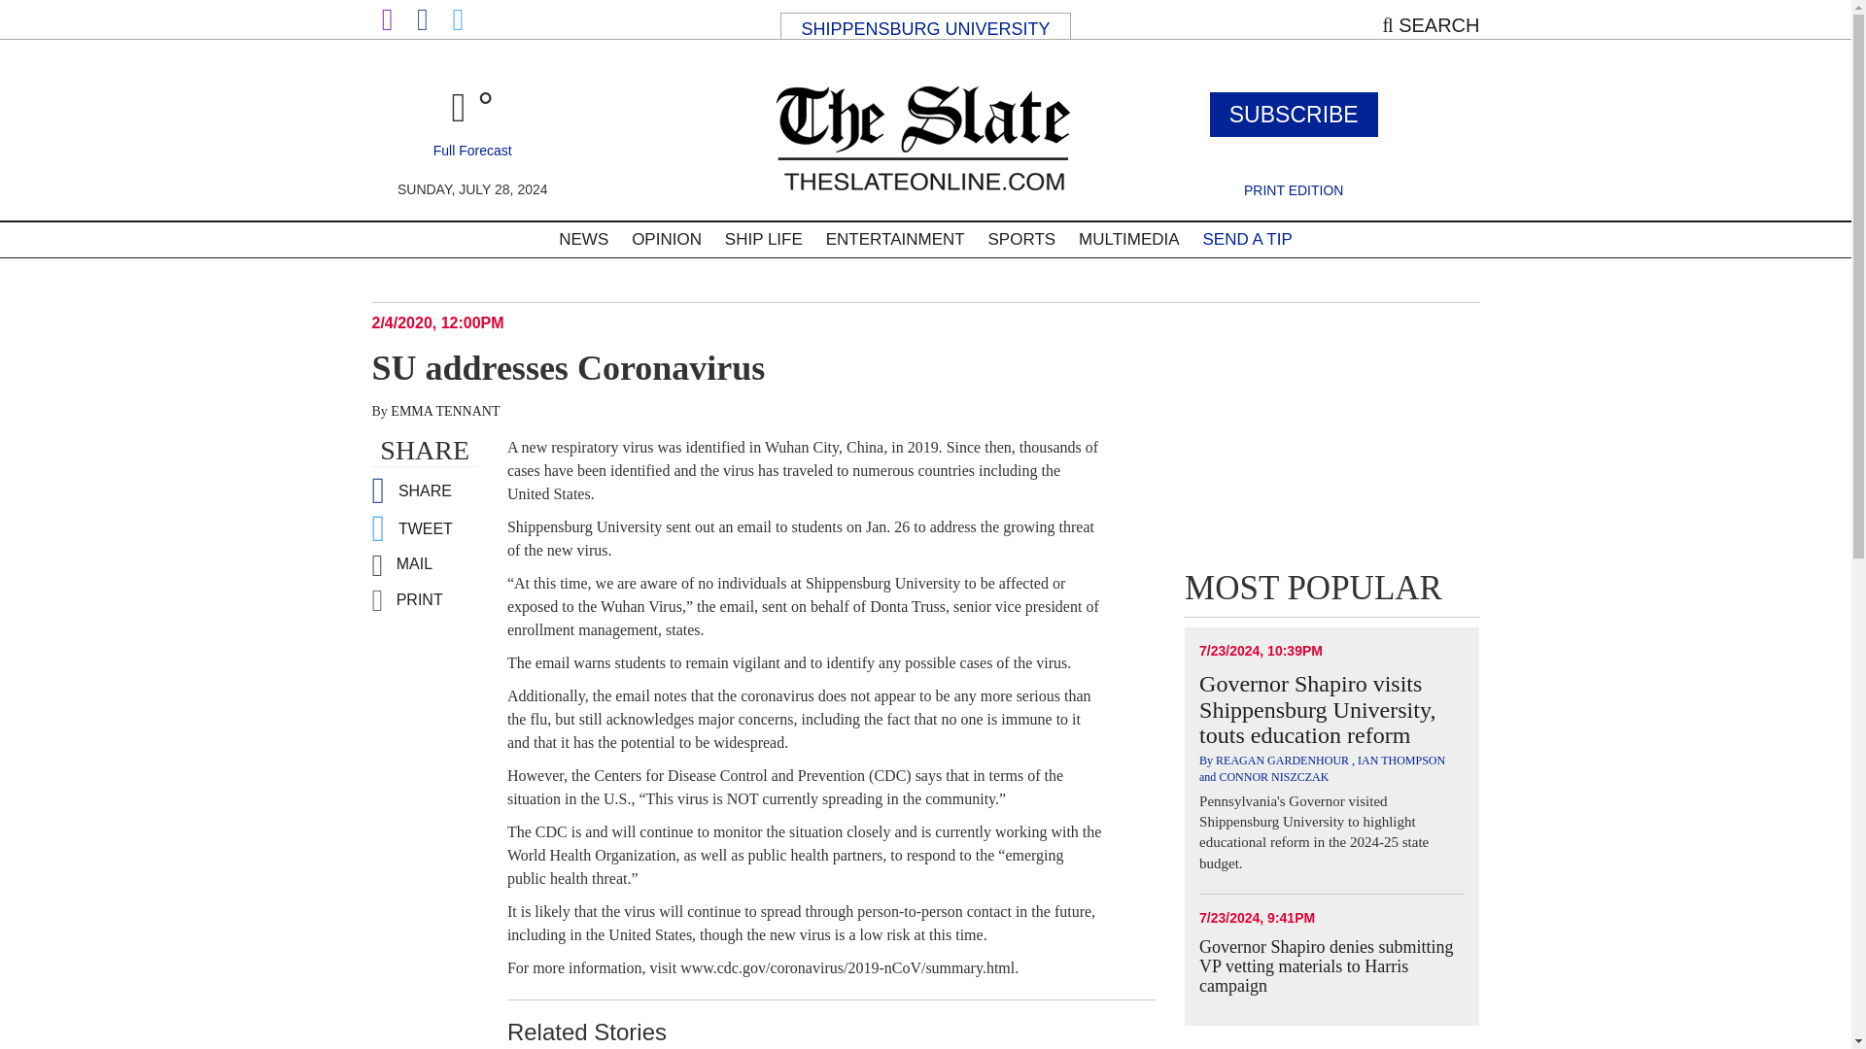 The height and width of the screenshot is (1049, 1866). I want to click on OPINION, so click(666, 239).